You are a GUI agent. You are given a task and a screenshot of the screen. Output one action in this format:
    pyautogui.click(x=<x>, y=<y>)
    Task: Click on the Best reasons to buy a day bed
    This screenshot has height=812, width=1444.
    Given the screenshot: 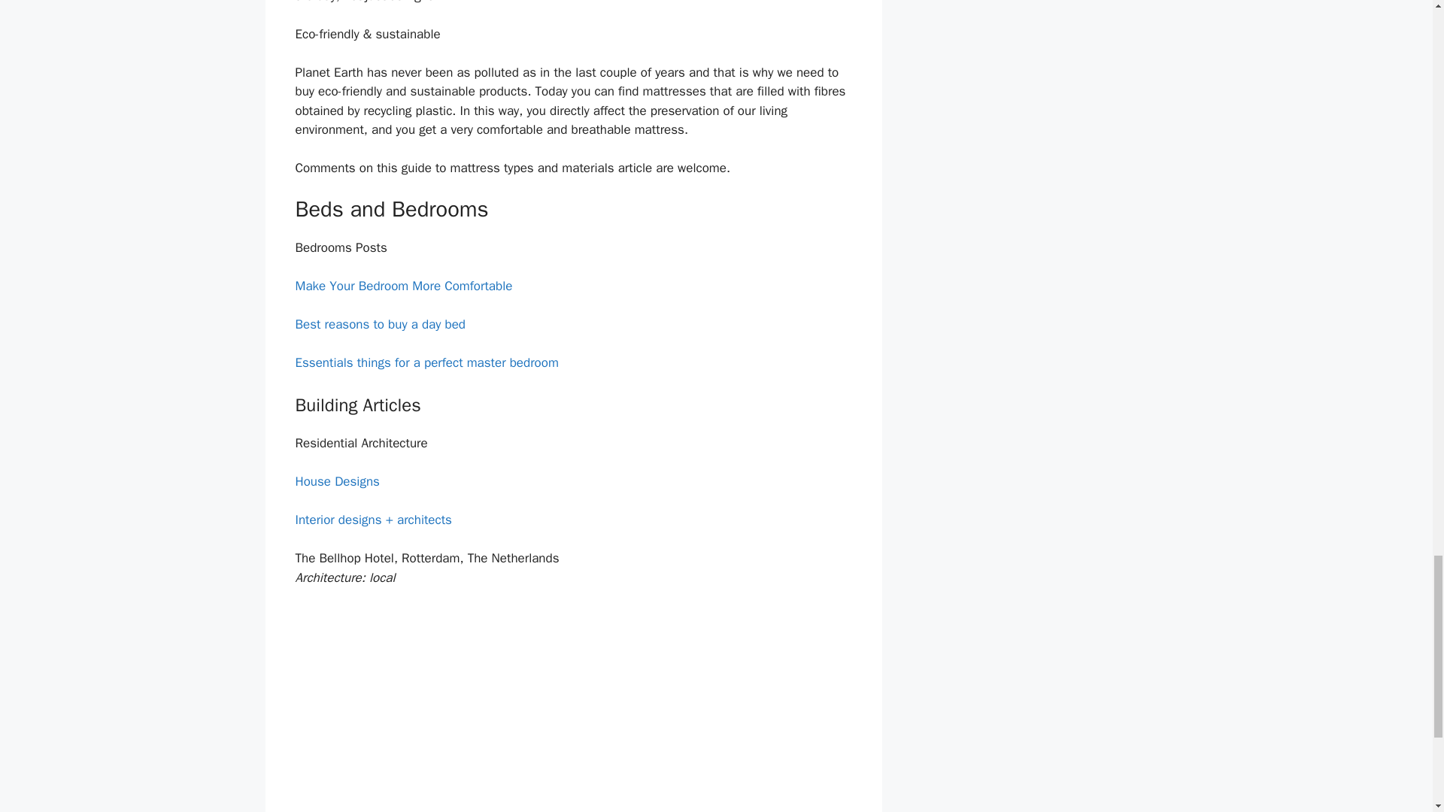 What is the action you would take?
    pyautogui.click(x=379, y=324)
    